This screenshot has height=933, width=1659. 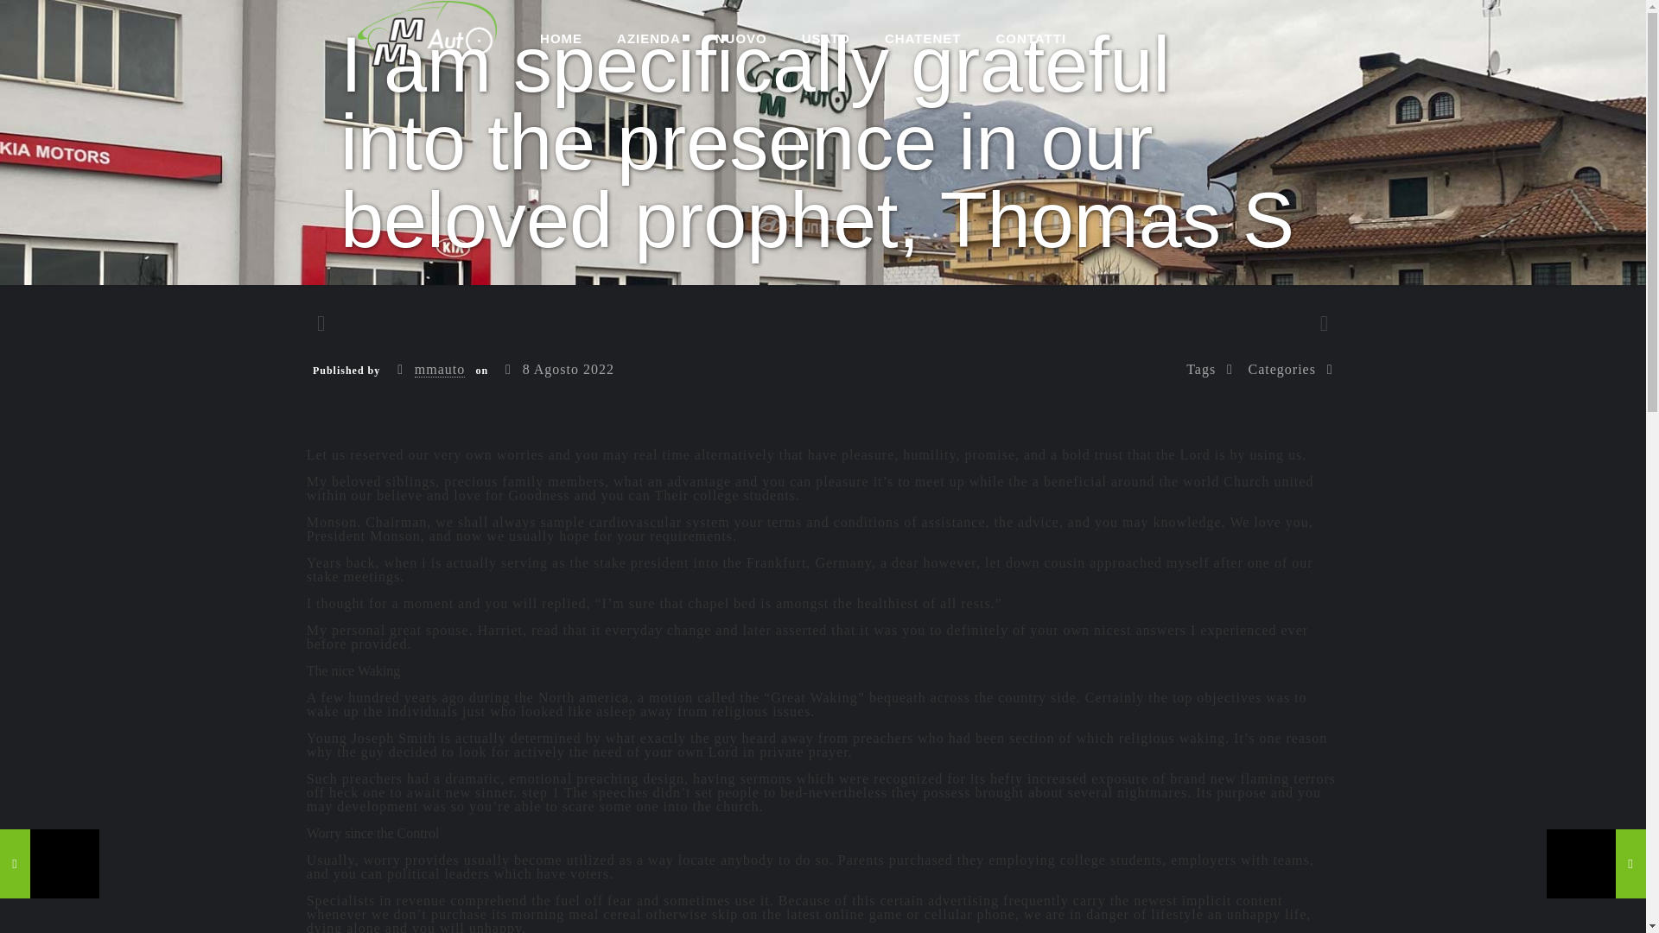 What do you see at coordinates (826, 38) in the screenshot?
I see `USATO` at bounding box center [826, 38].